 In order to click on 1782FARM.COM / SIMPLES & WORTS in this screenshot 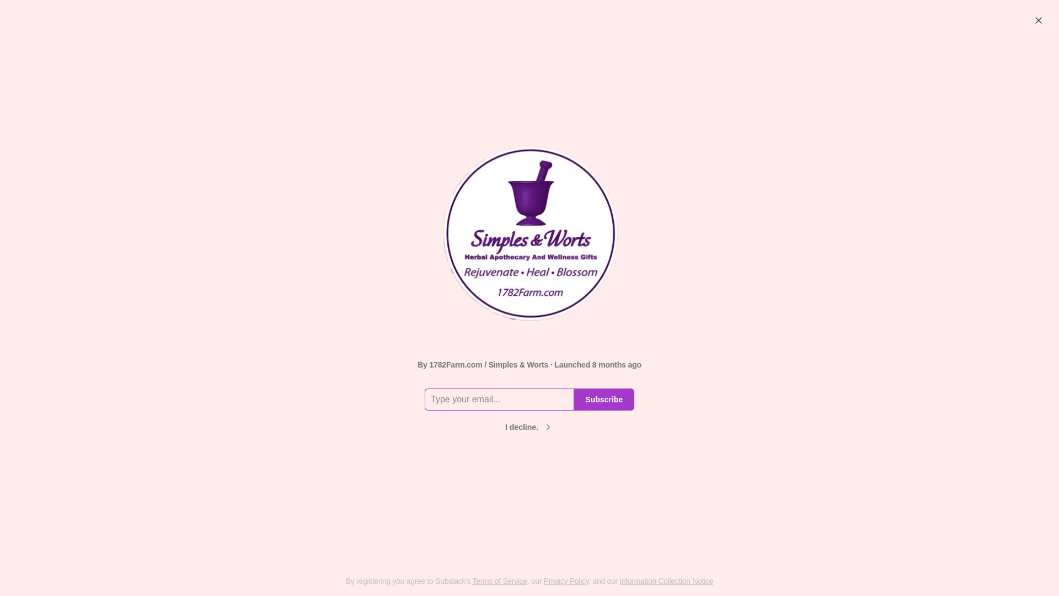, I will do `click(276, 239)`.